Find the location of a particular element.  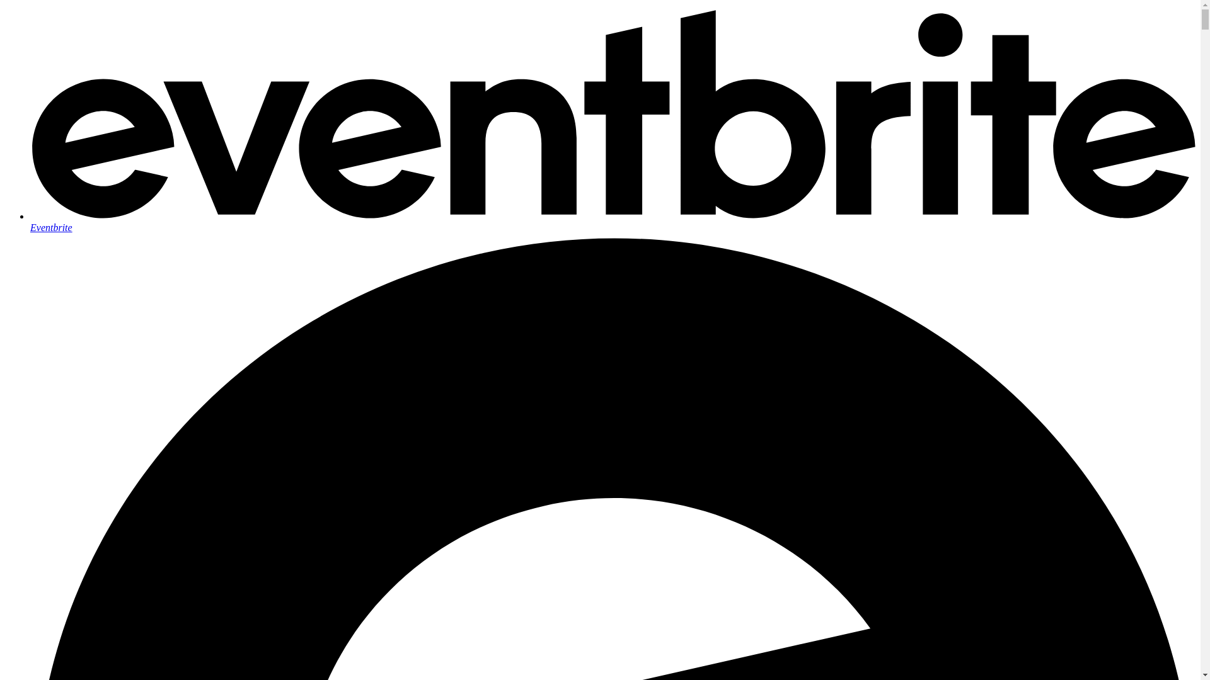

Eventbrite is located at coordinates (613, 222).